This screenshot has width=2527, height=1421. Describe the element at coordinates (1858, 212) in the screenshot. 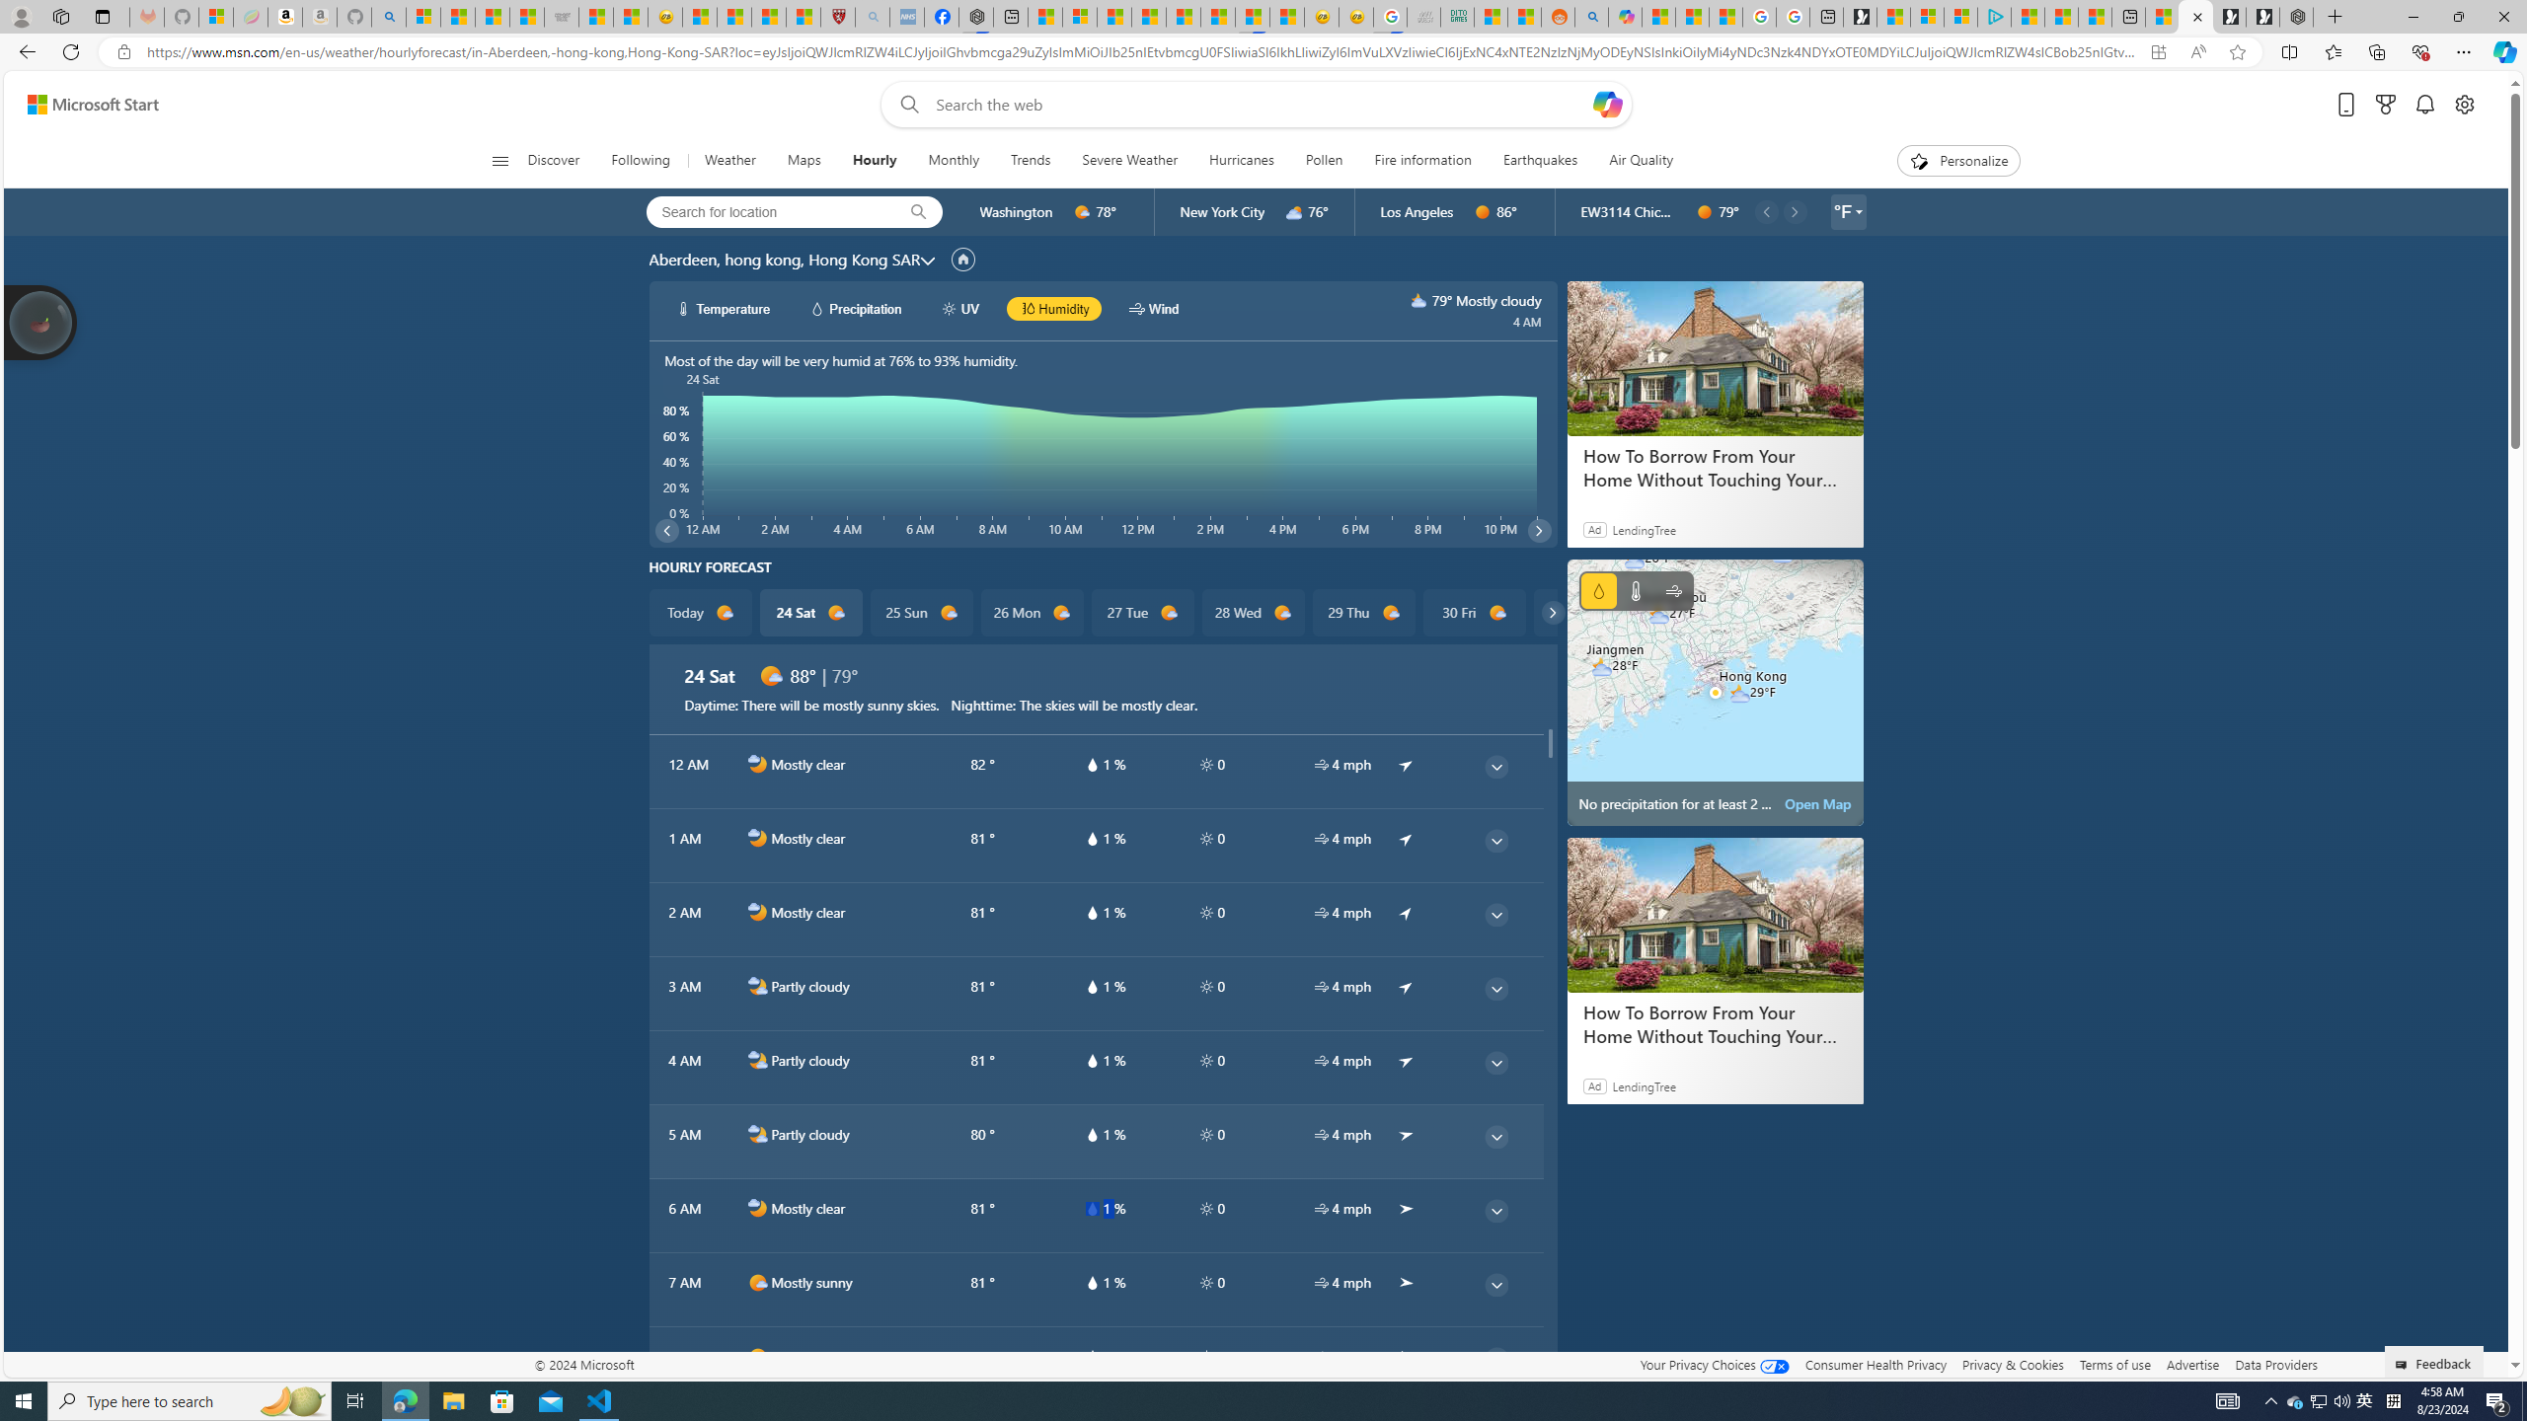

I see `locationBar/triangle` at that location.